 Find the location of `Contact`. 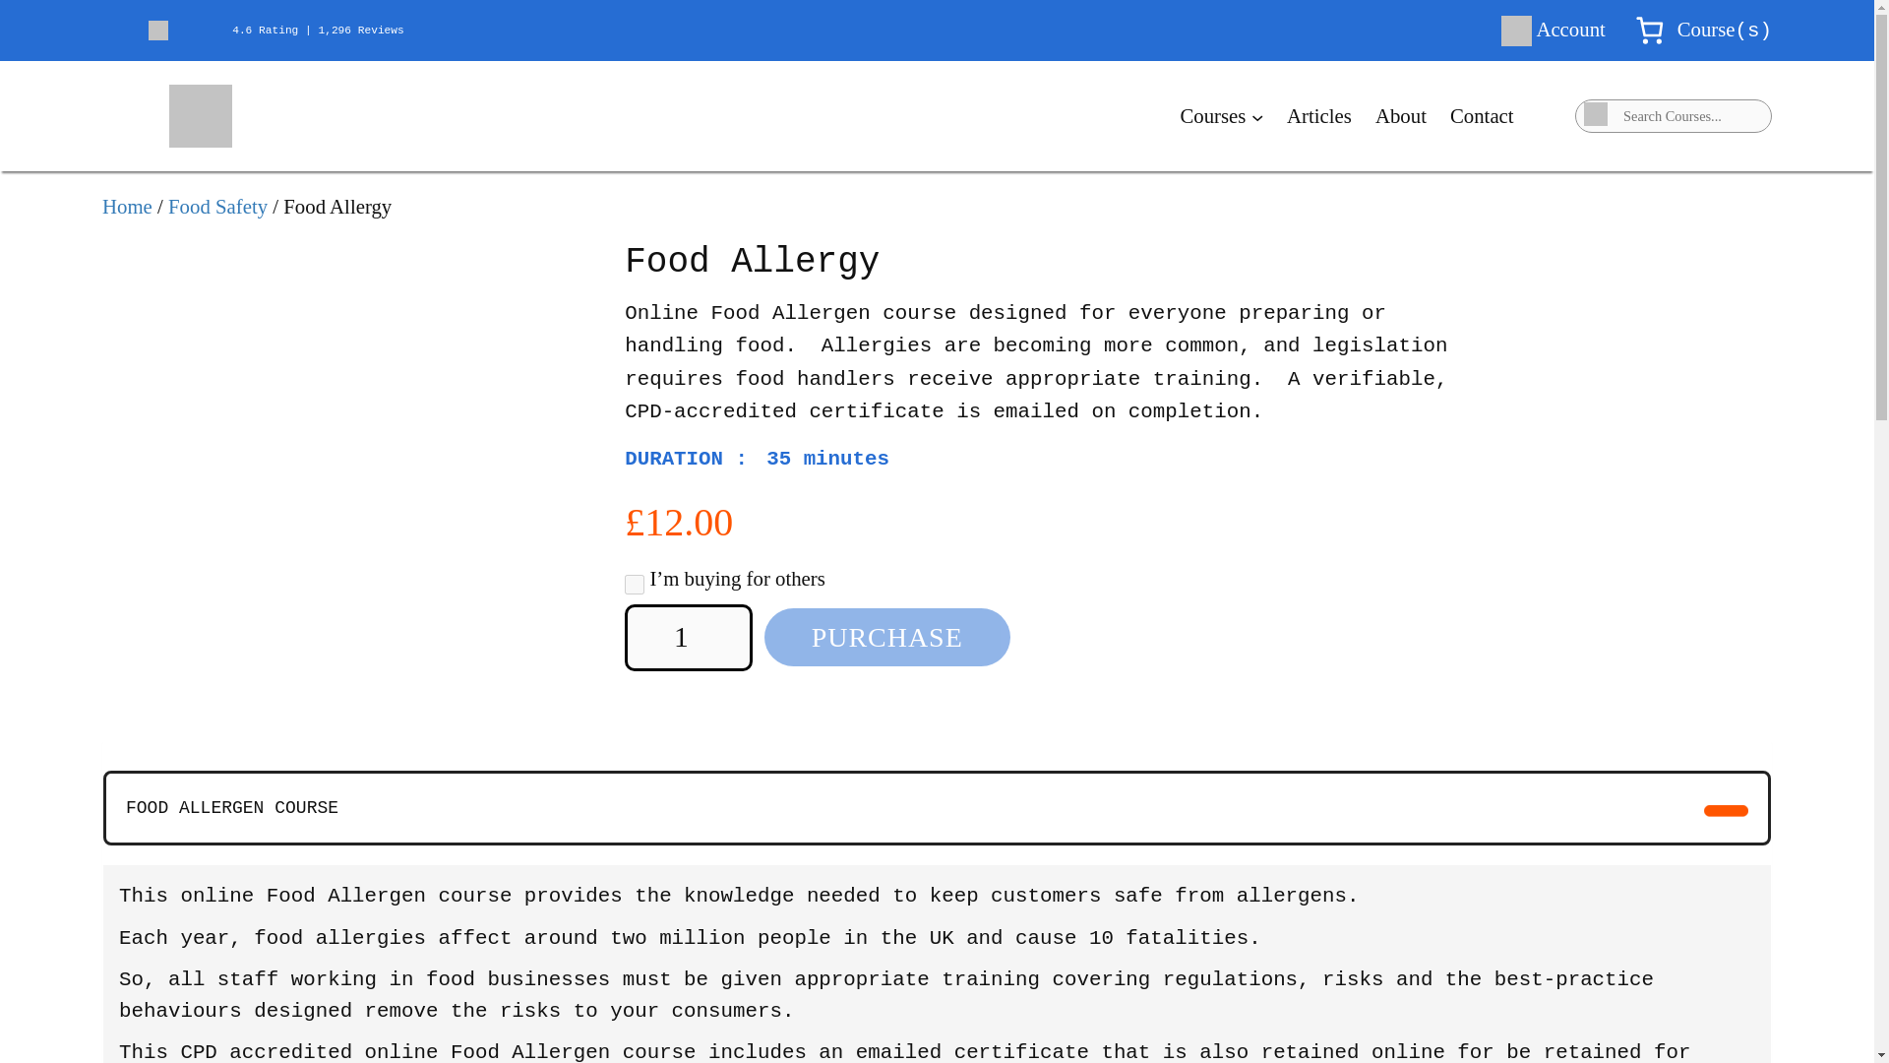

Contact is located at coordinates (1482, 115).